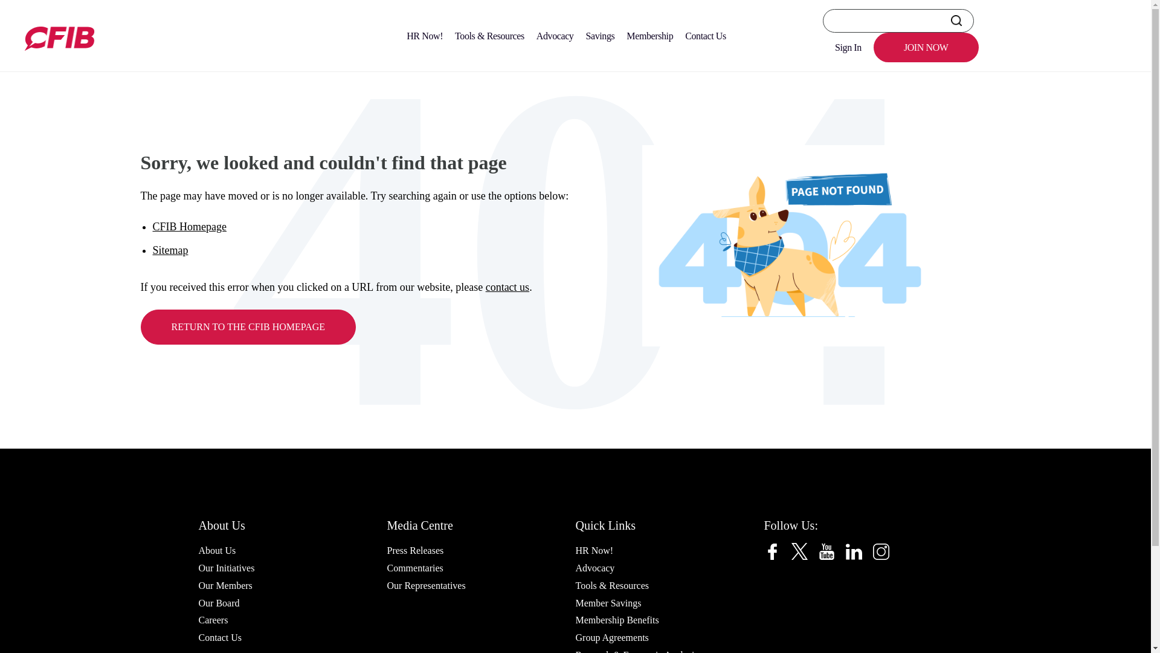 This screenshot has height=653, width=1160. I want to click on contact us, so click(507, 287).